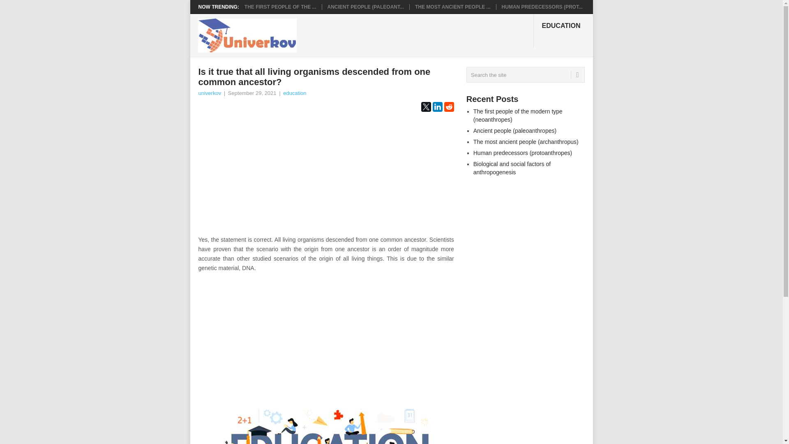  Describe the element at coordinates (280, 7) in the screenshot. I see `THE FIRST PEOPLE OF THE ...` at that location.